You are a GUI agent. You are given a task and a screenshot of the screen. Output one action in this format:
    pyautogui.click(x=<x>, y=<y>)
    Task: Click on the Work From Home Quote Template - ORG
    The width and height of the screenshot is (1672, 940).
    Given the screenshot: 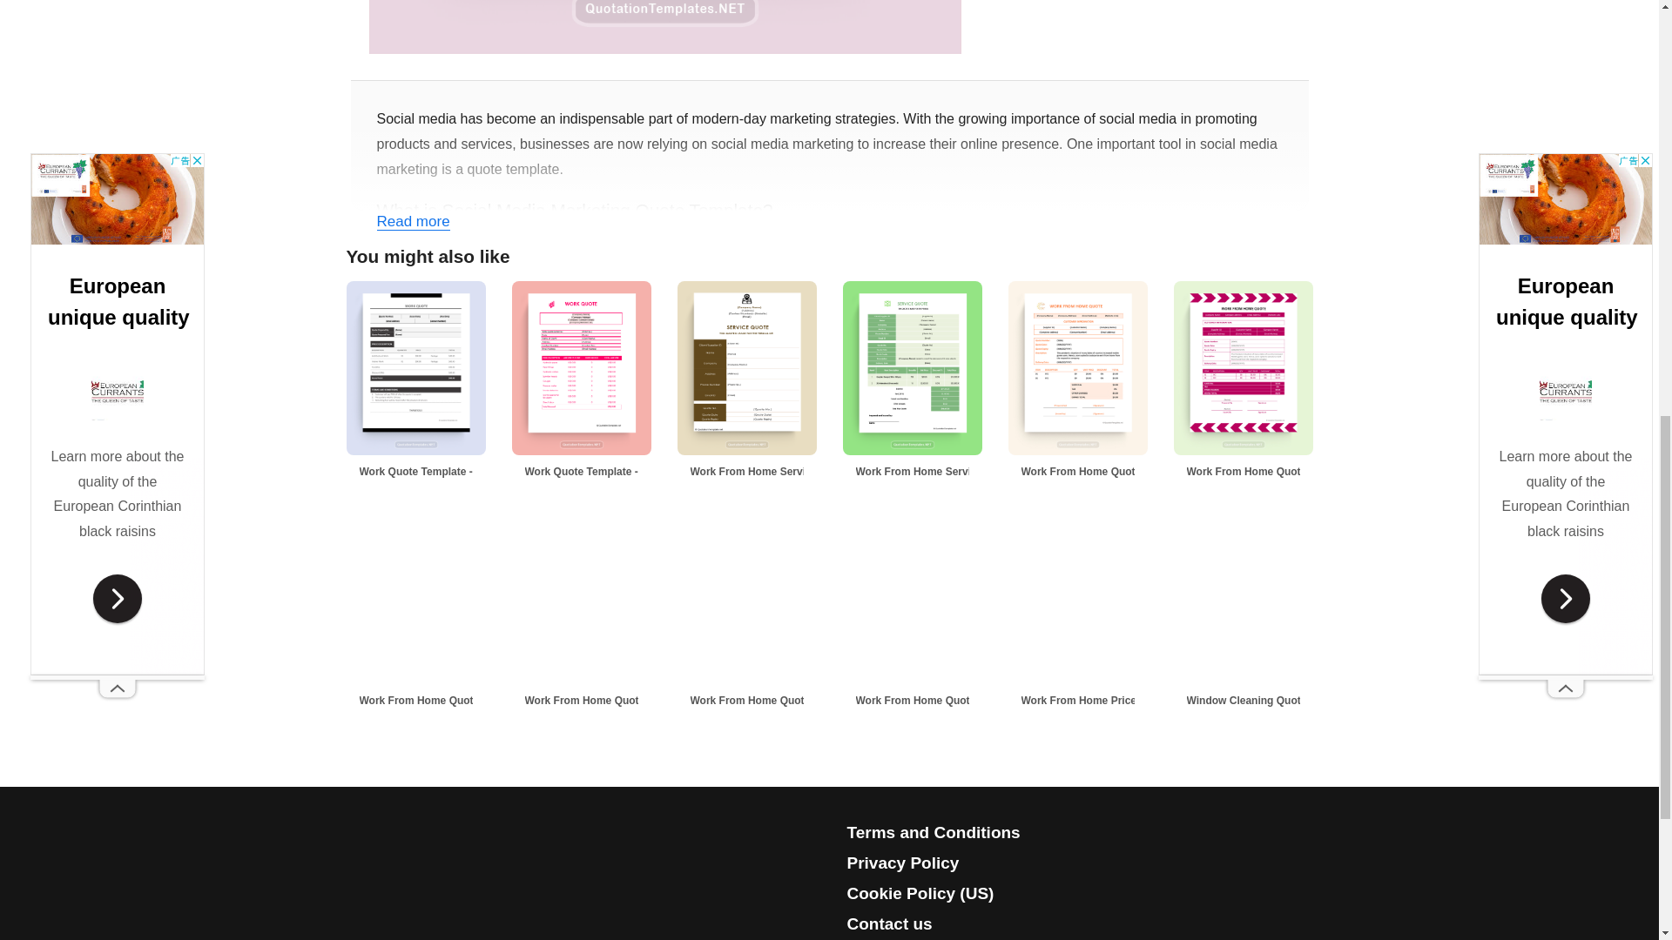 What is the action you would take?
    pyautogui.click(x=1109, y=472)
    